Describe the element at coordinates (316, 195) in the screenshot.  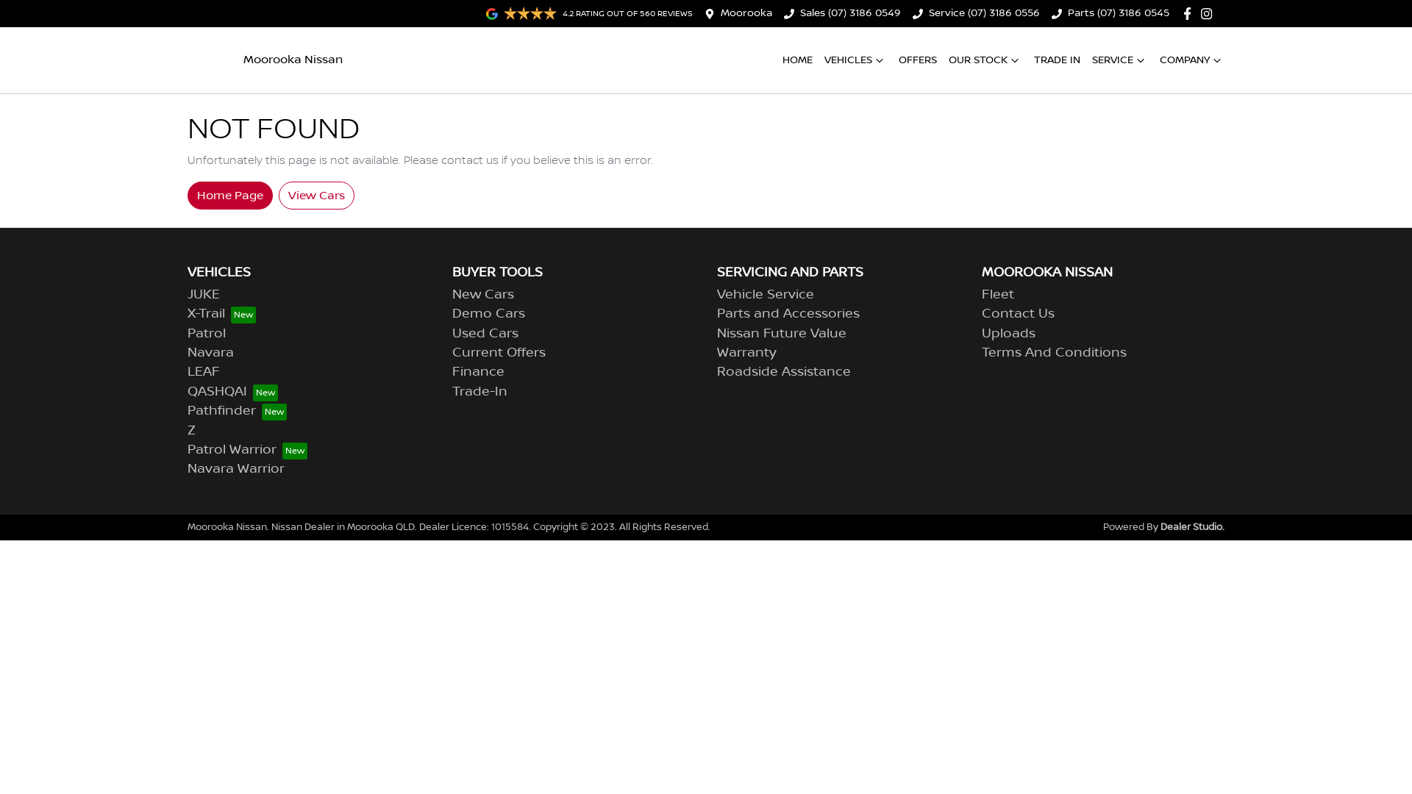
I see `View Cars` at that location.